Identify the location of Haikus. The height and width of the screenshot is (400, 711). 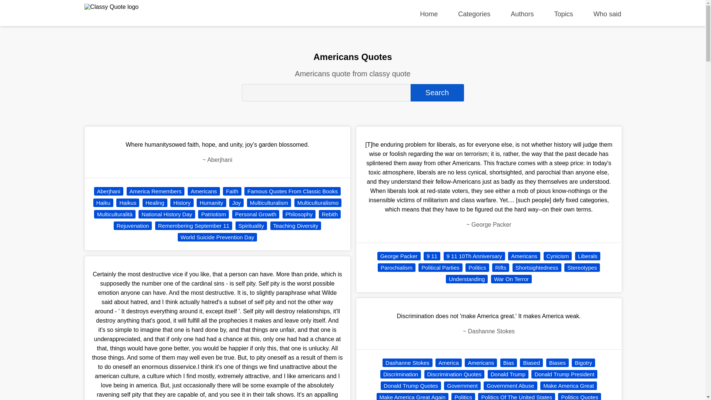
(128, 203).